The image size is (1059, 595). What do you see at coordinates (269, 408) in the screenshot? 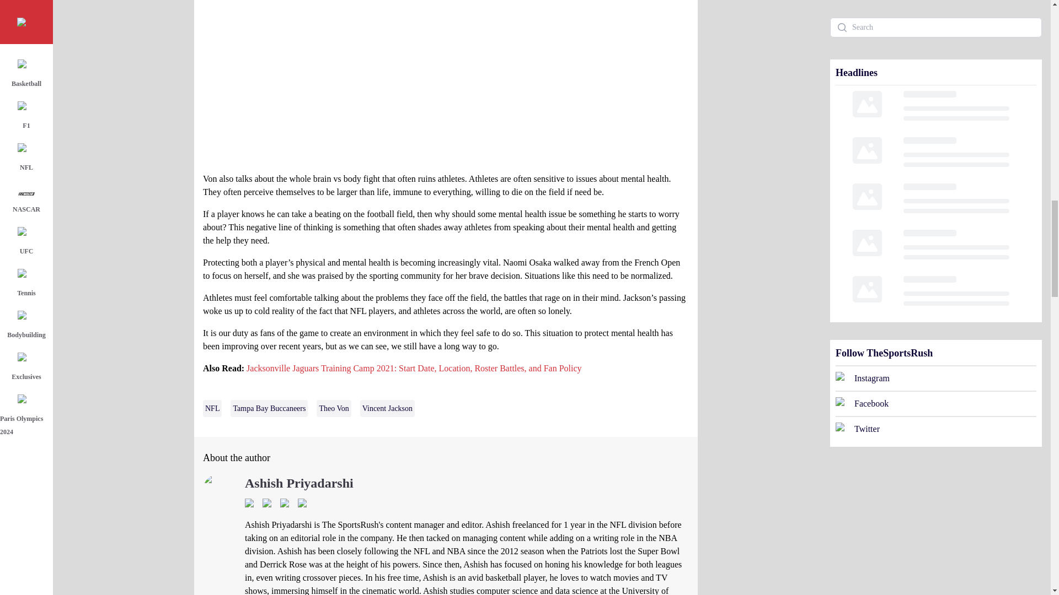
I see `Tampa Bay Buccaneers` at bounding box center [269, 408].